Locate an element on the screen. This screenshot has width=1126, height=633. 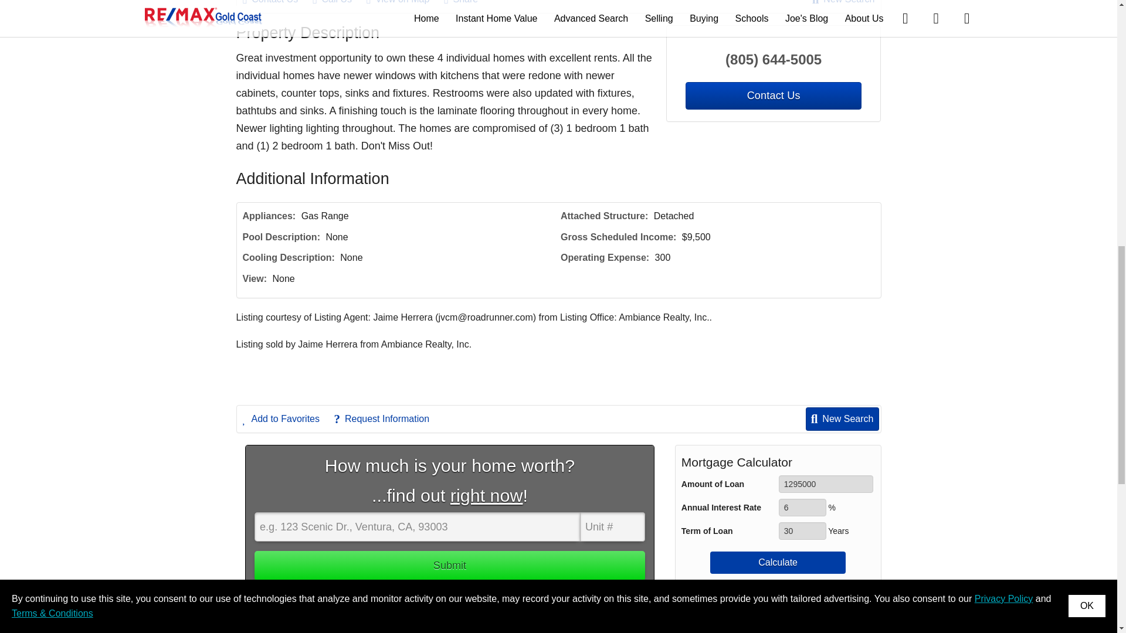
New Search is located at coordinates (843, 4).